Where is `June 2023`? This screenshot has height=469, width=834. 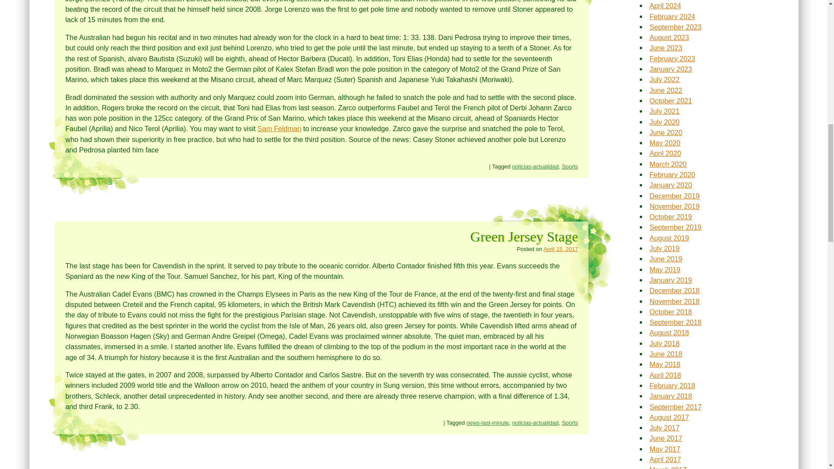 June 2023 is located at coordinates (665, 48).